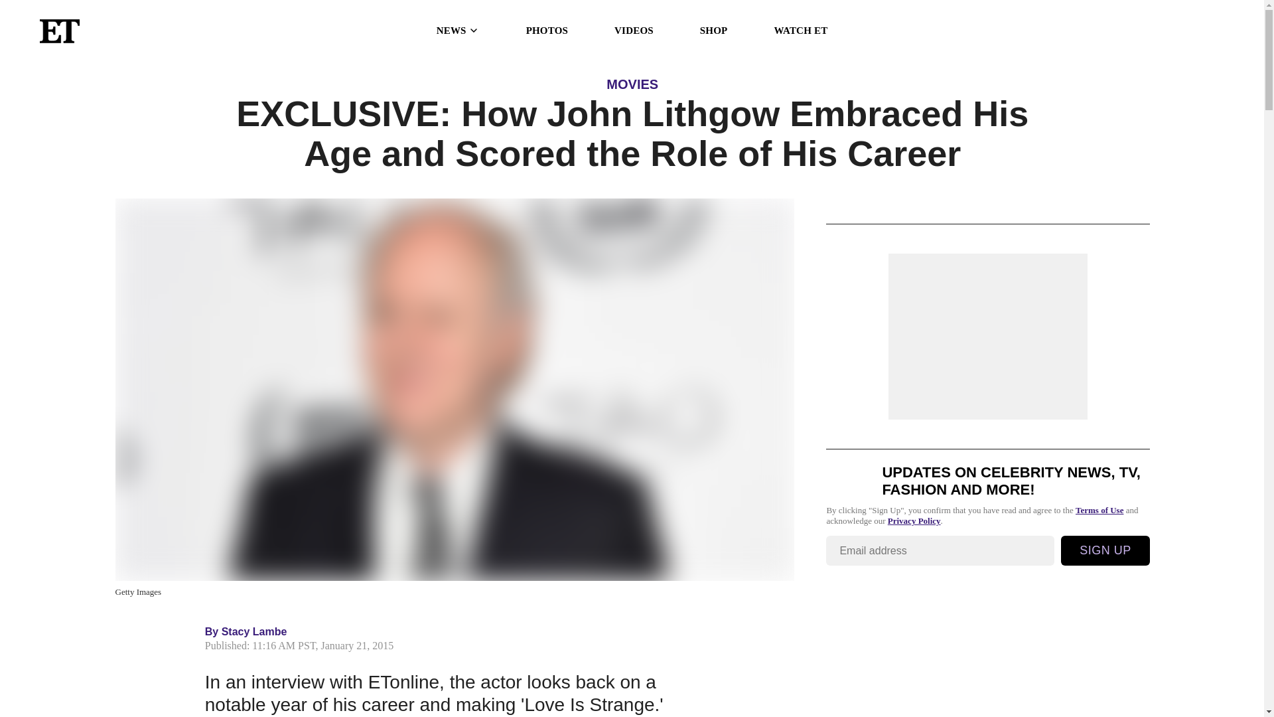 The image size is (1274, 717). What do you see at coordinates (458, 31) in the screenshot?
I see `NEWS` at bounding box center [458, 31].